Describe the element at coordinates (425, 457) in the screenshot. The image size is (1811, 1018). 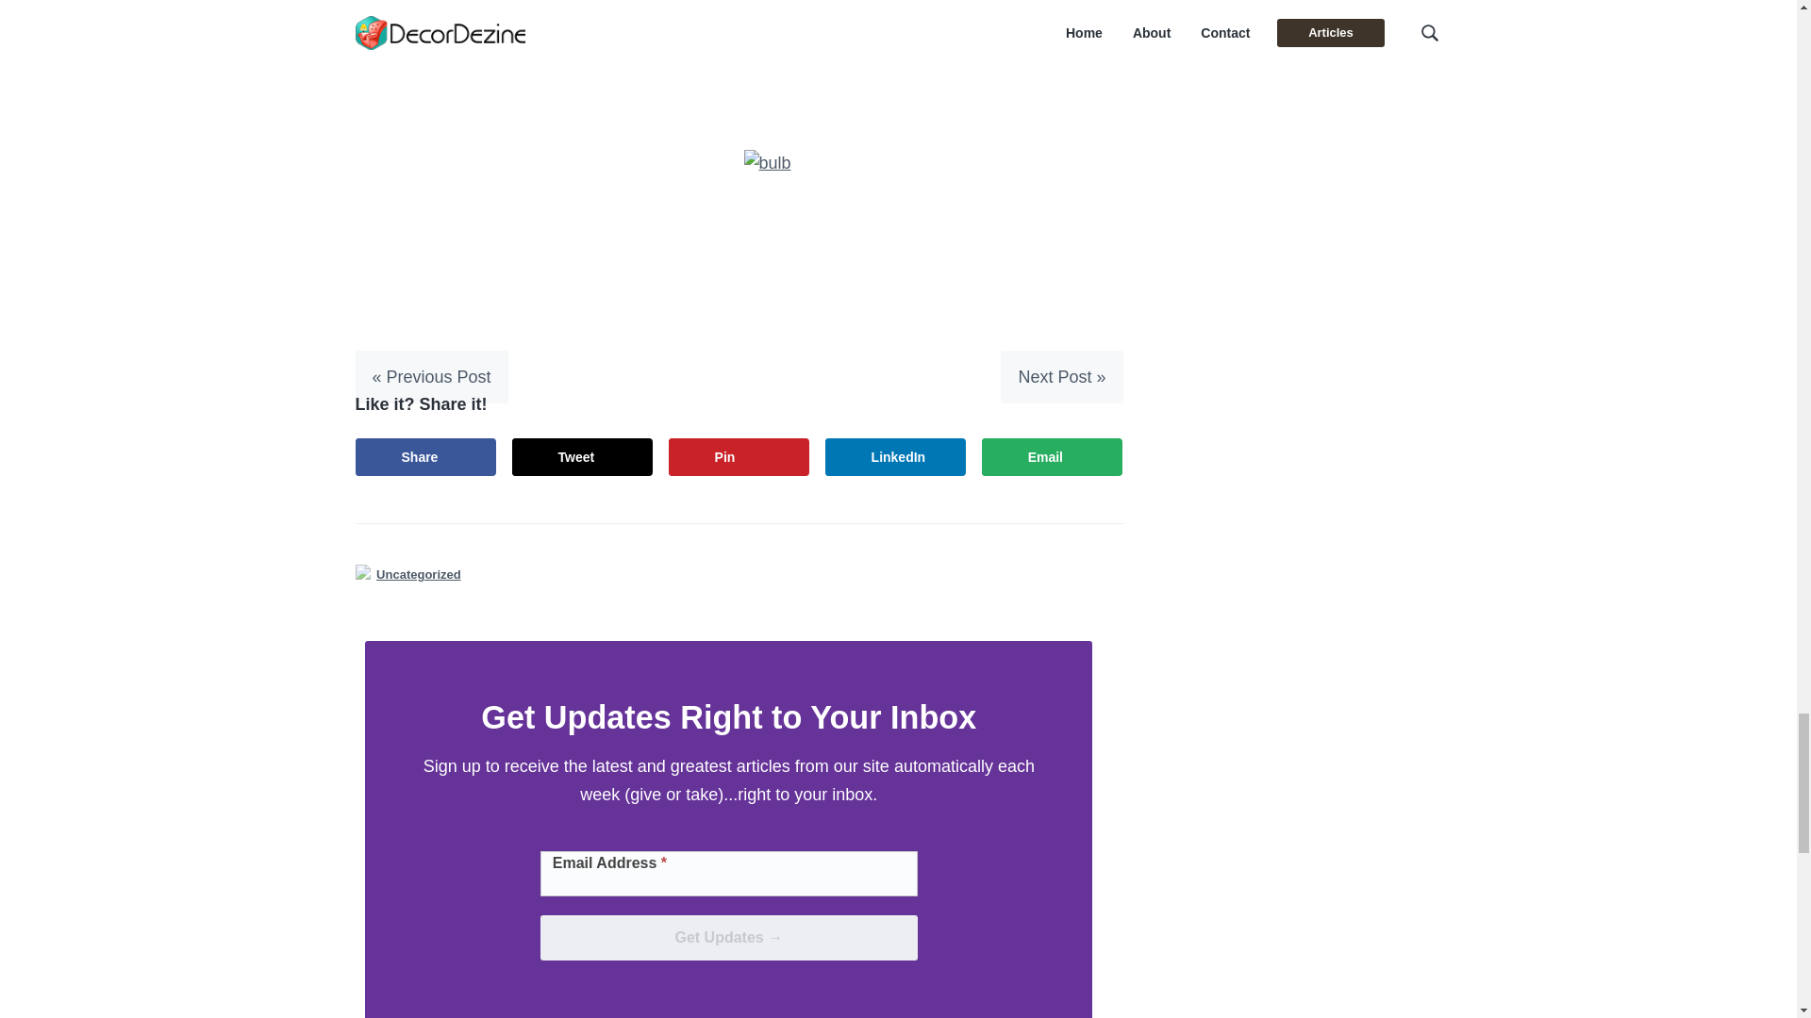
I see `Share` at that location.